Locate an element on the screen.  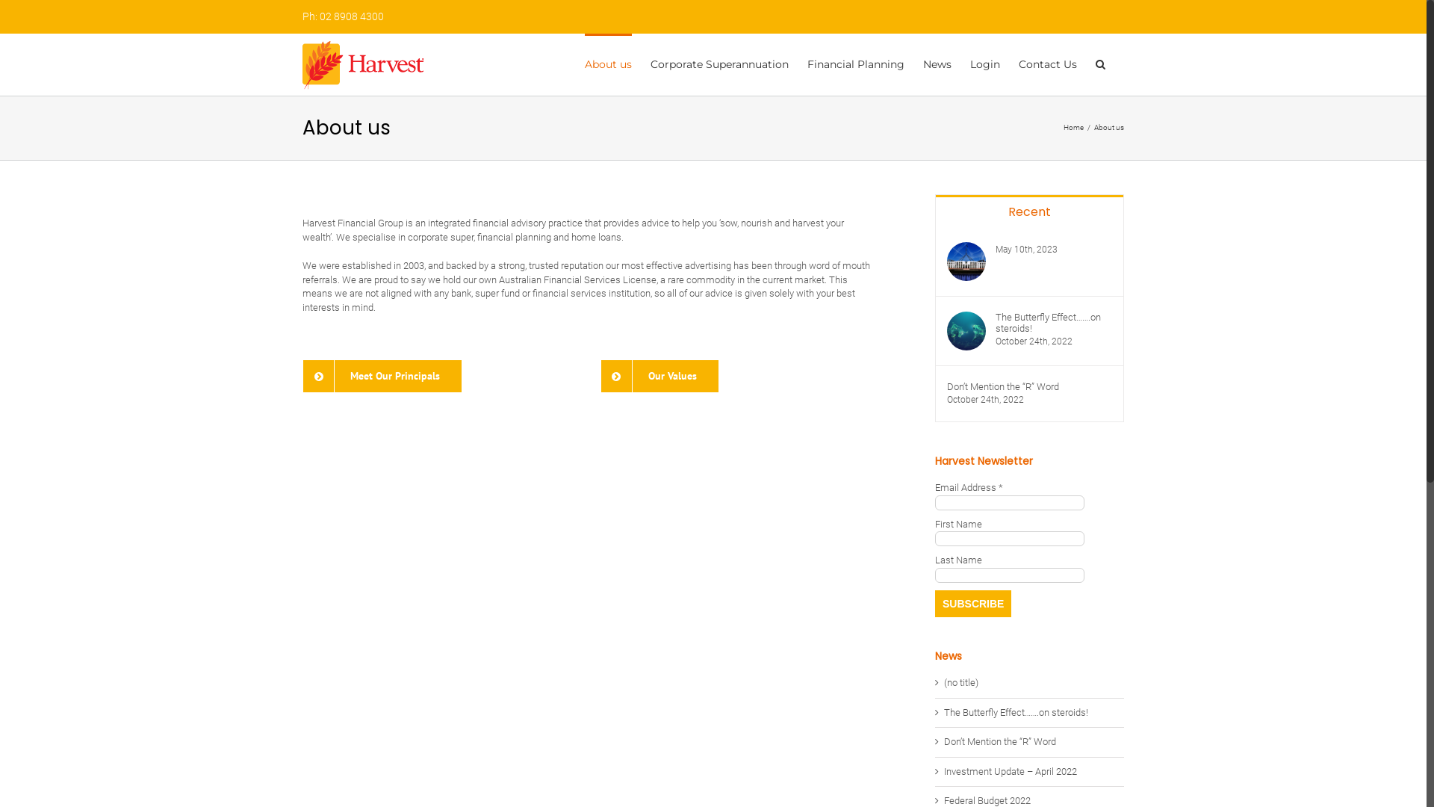
About us is located at coordinates (608, 63).